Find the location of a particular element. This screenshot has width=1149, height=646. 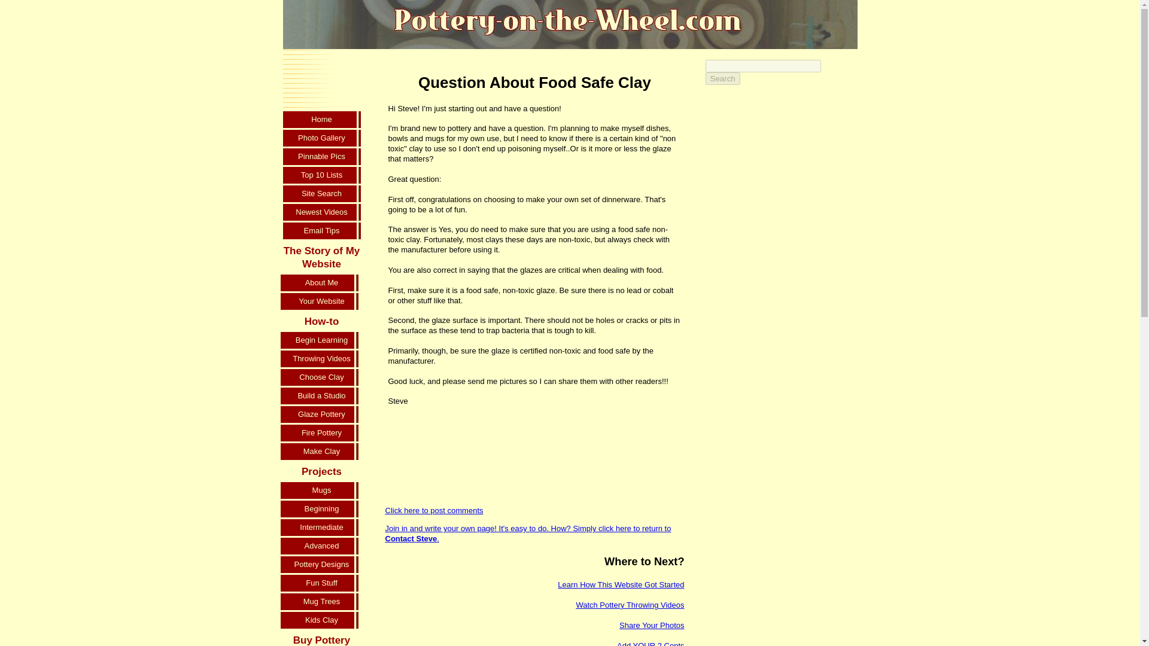

Fun Stuff is located at coordinates (321, 584).